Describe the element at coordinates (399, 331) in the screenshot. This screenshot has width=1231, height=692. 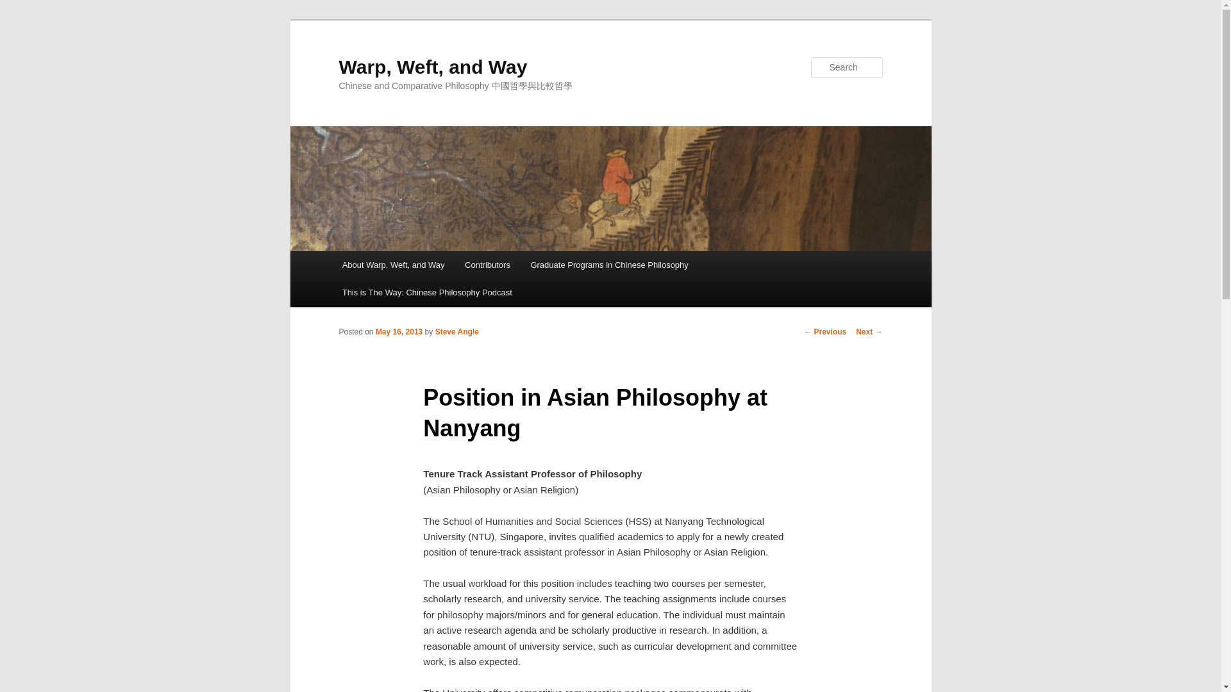
I see `May 16, 2013` at that location.